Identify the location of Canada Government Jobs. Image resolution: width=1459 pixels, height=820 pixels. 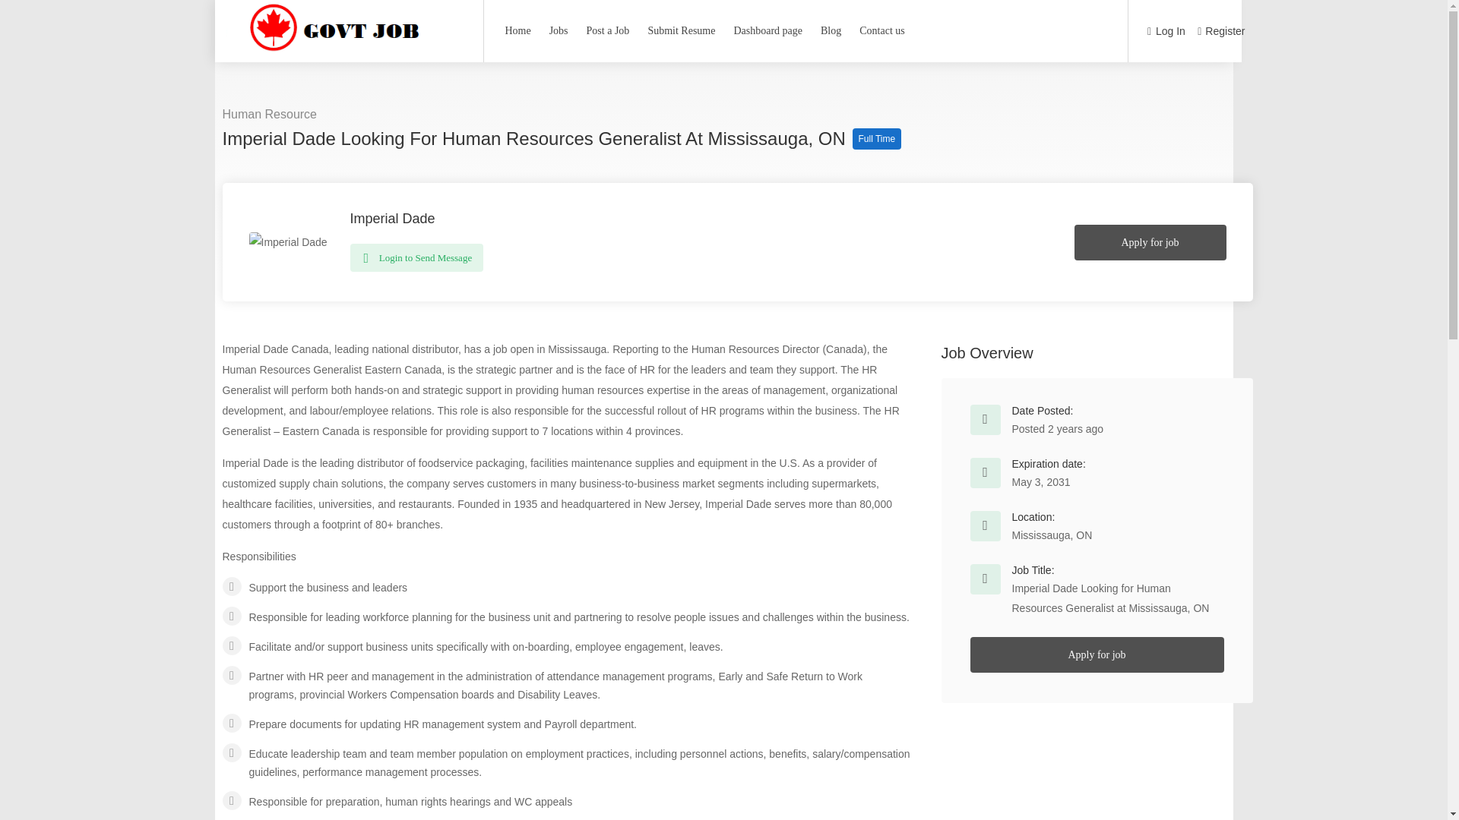
(342, 52).